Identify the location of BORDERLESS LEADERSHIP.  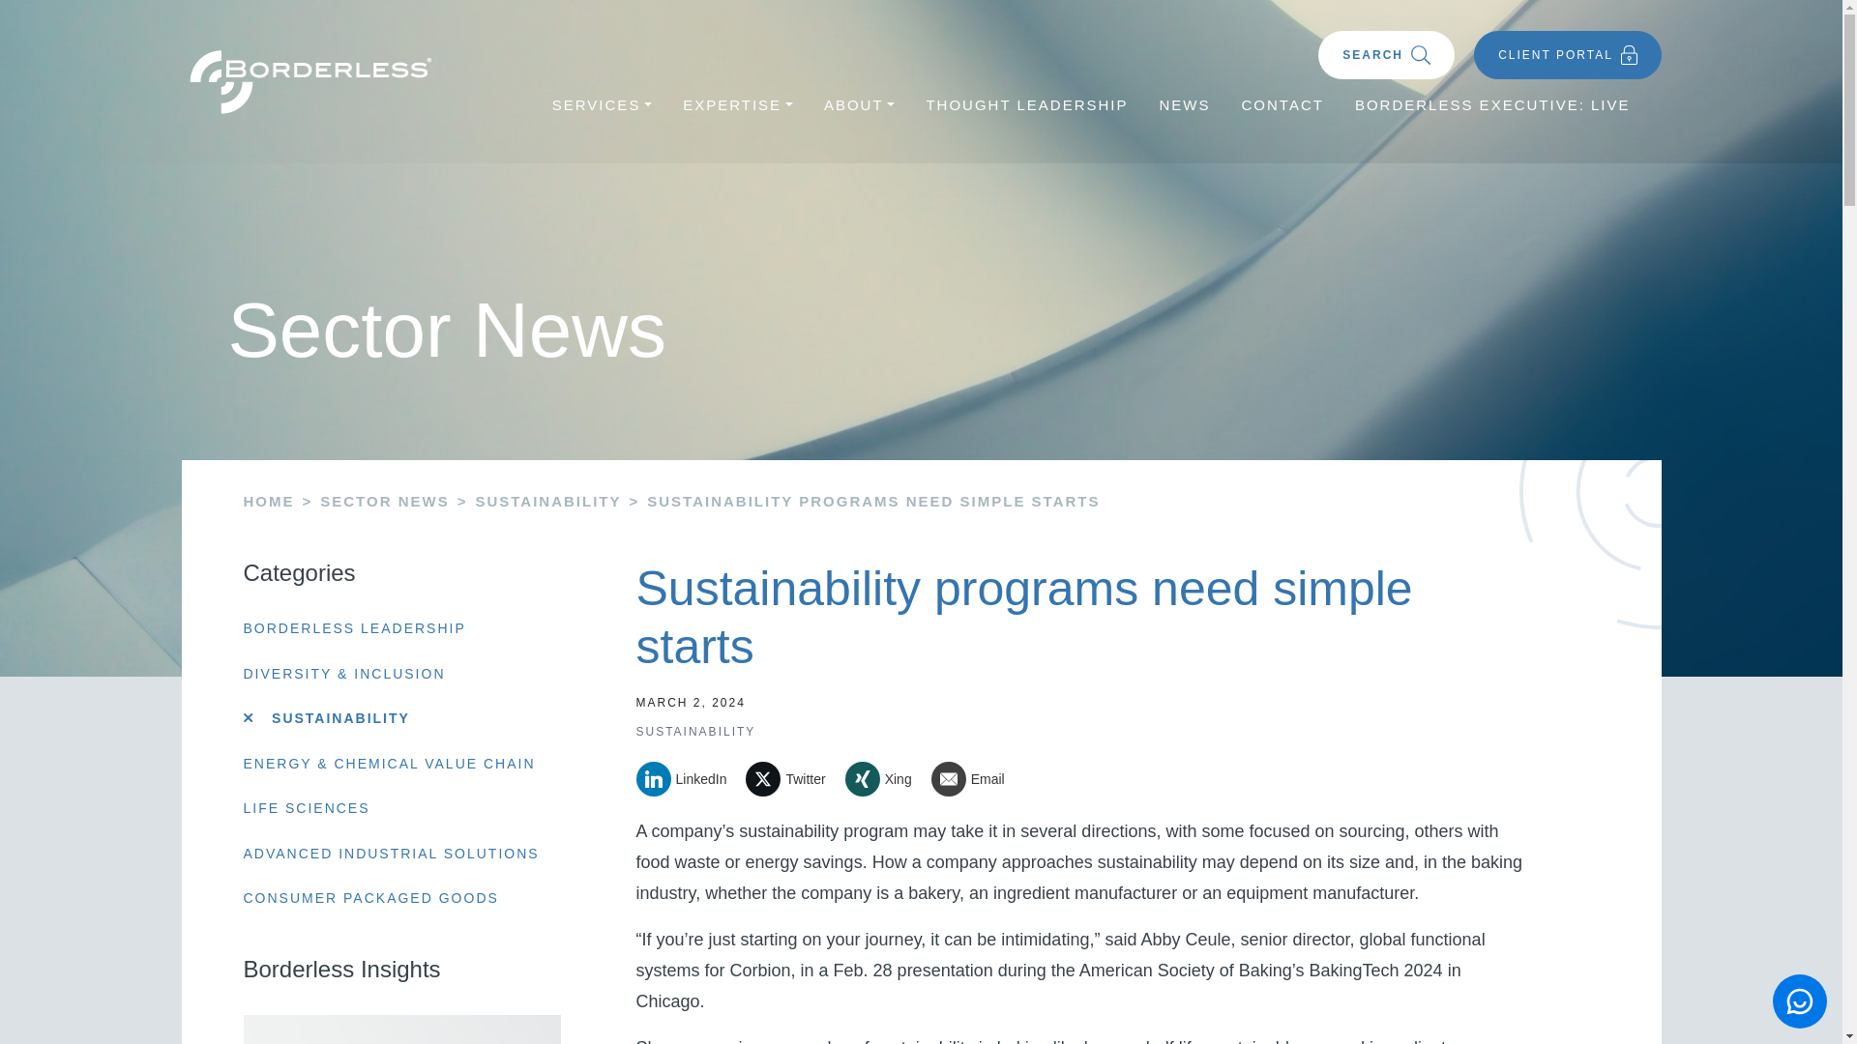
(354, 628).